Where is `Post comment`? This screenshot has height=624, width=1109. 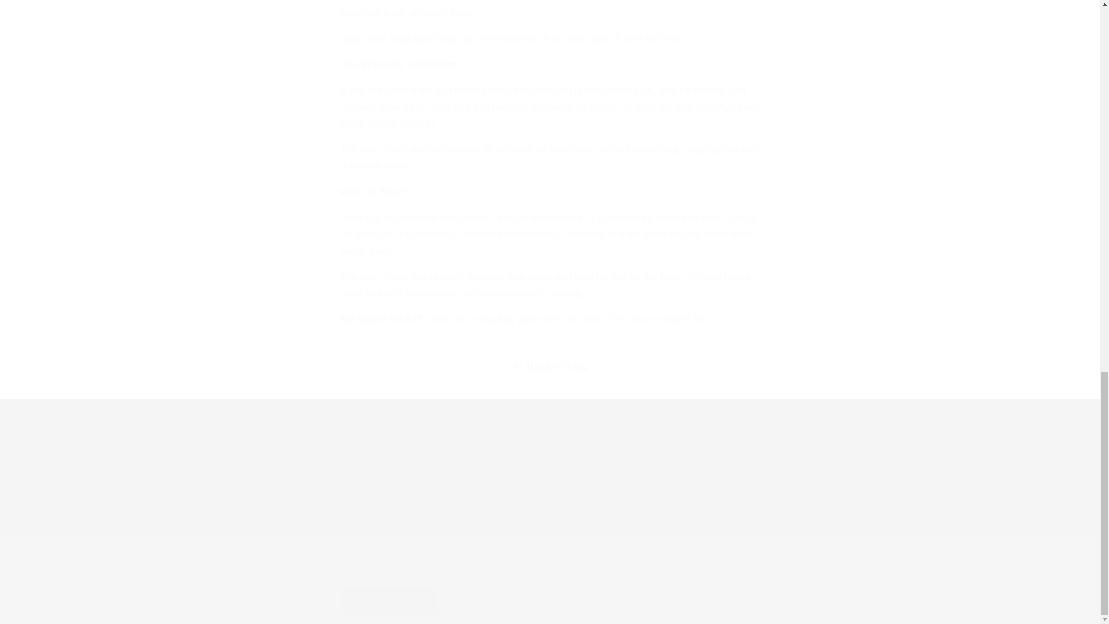
Post comment is located at coordinates (389, 601).